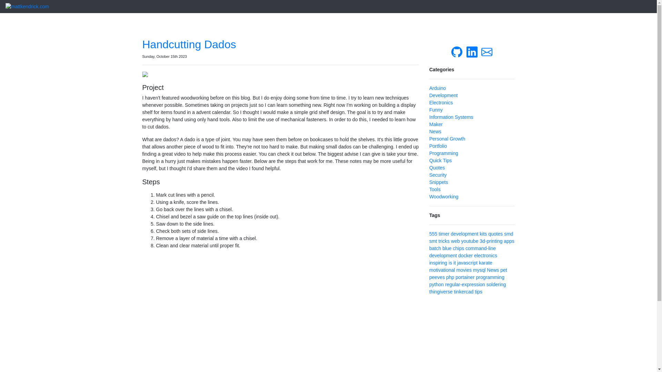  What do you see at coordinates (436, 124) in the screenshot?
I see `Maker` at bounding box center [436, 124].